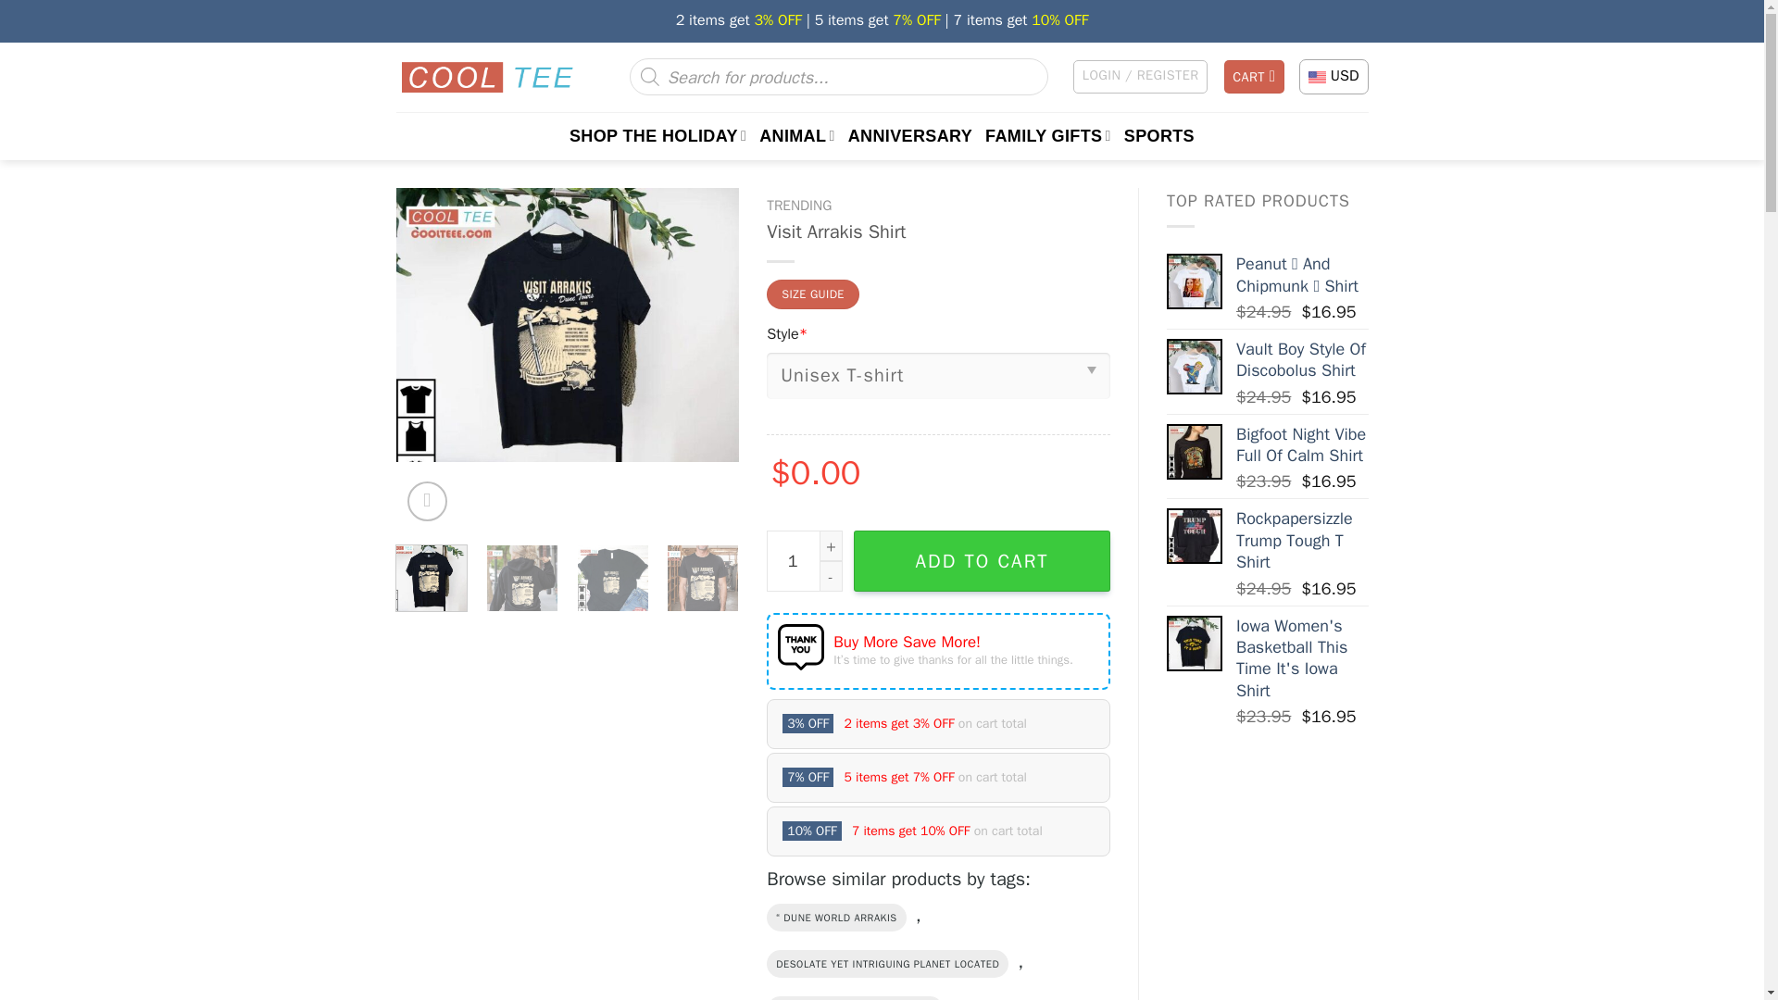  Describe the element at coordinates (568, 326) in the screenshot. I see `Visit Arrakis Shirt` at that location.